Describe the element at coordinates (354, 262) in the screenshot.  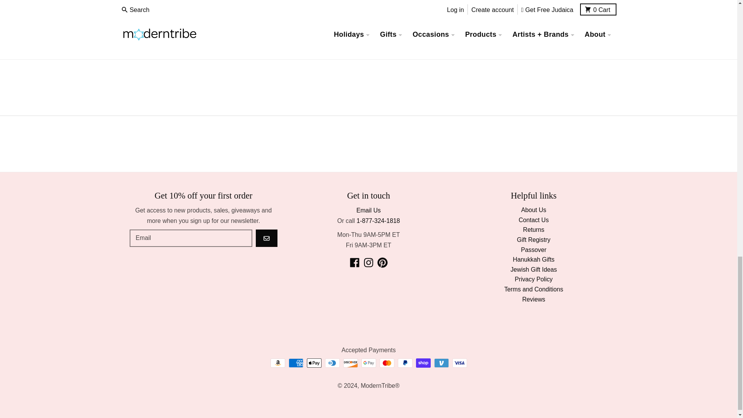
I see `Facebook - ModernTribe` at that location.